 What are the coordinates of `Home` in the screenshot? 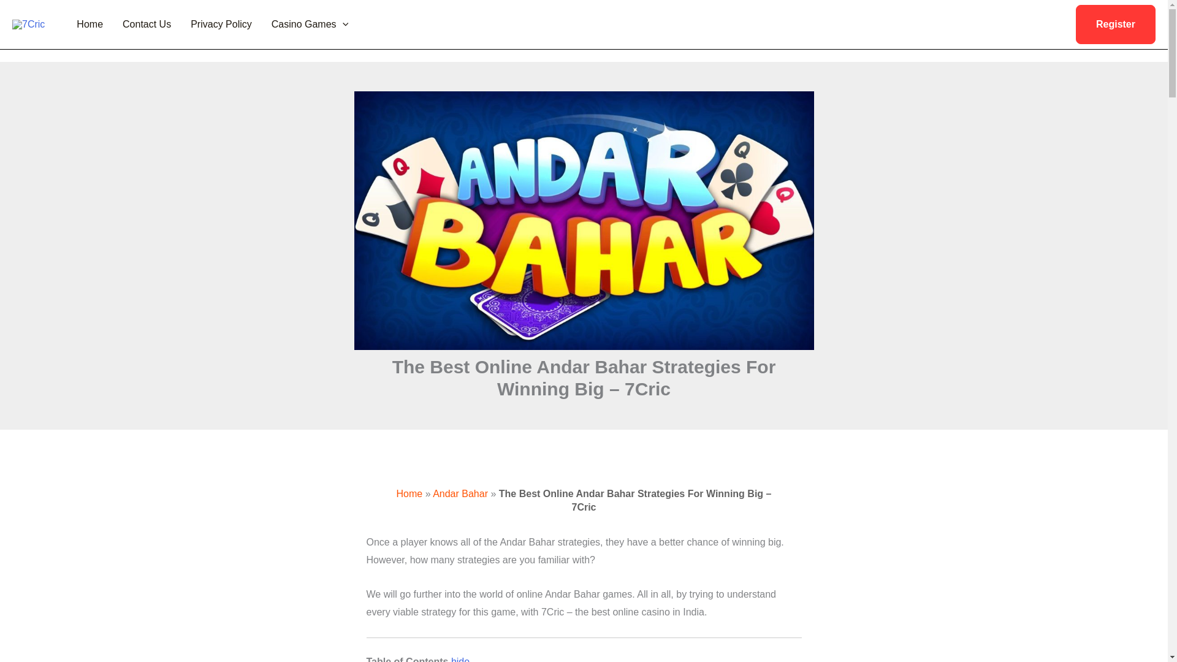 It's located at (90, 25).